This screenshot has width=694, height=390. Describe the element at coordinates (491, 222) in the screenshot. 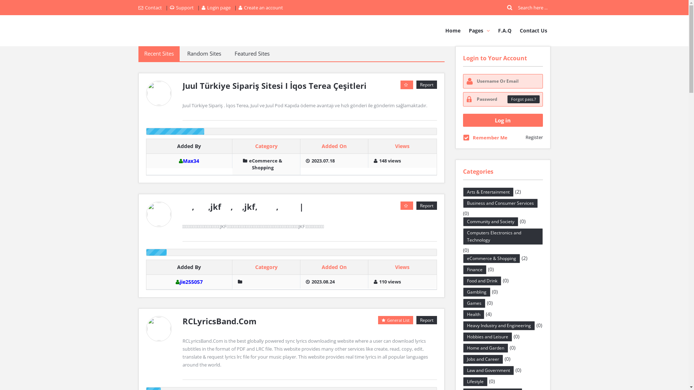

I see `Community and Society` at that location.